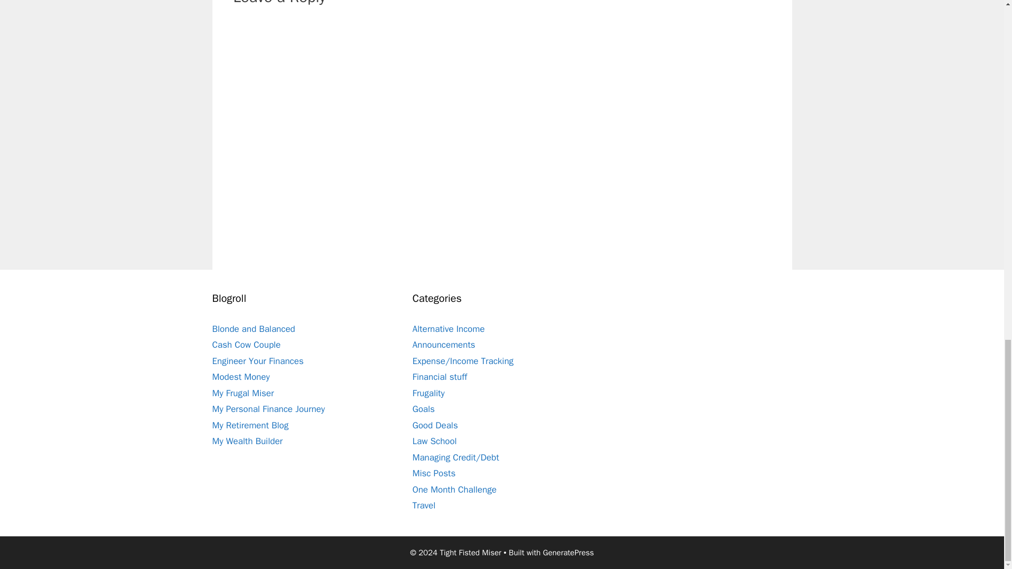 The height and width of the screenshot is (569, 1012). What do you see at coordinates (246, 345) in the screenshot?
I see `Cash Cow Couple` at bounding box center [246, 345].